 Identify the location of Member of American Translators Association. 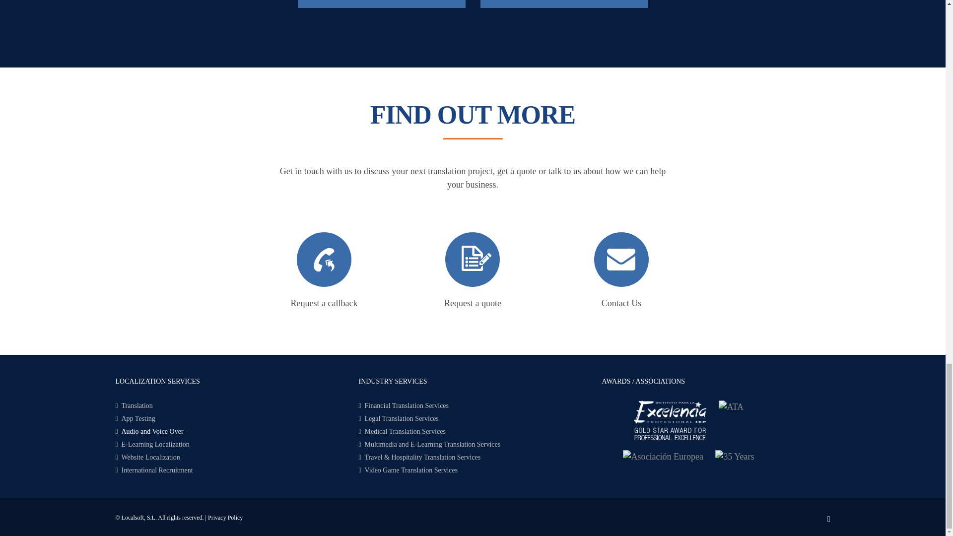
(731, 407).